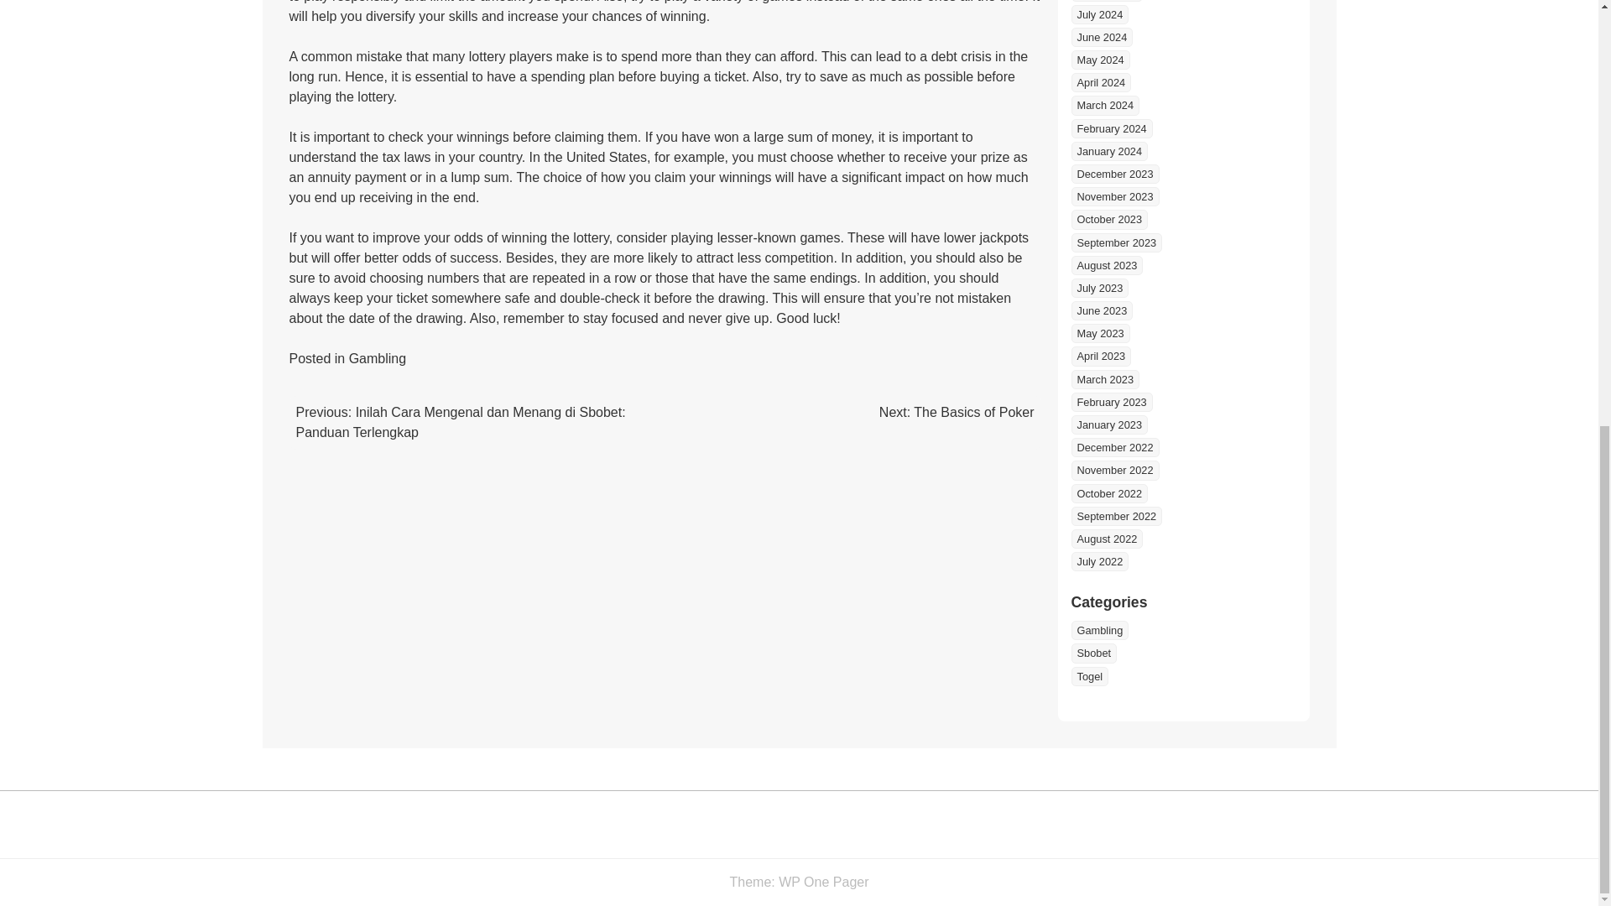 The image size is (1611, 906). What do you see at coordinates (1109, 493) in the screenshot?
I see `October 2022` at bounding box center [1109, 493].